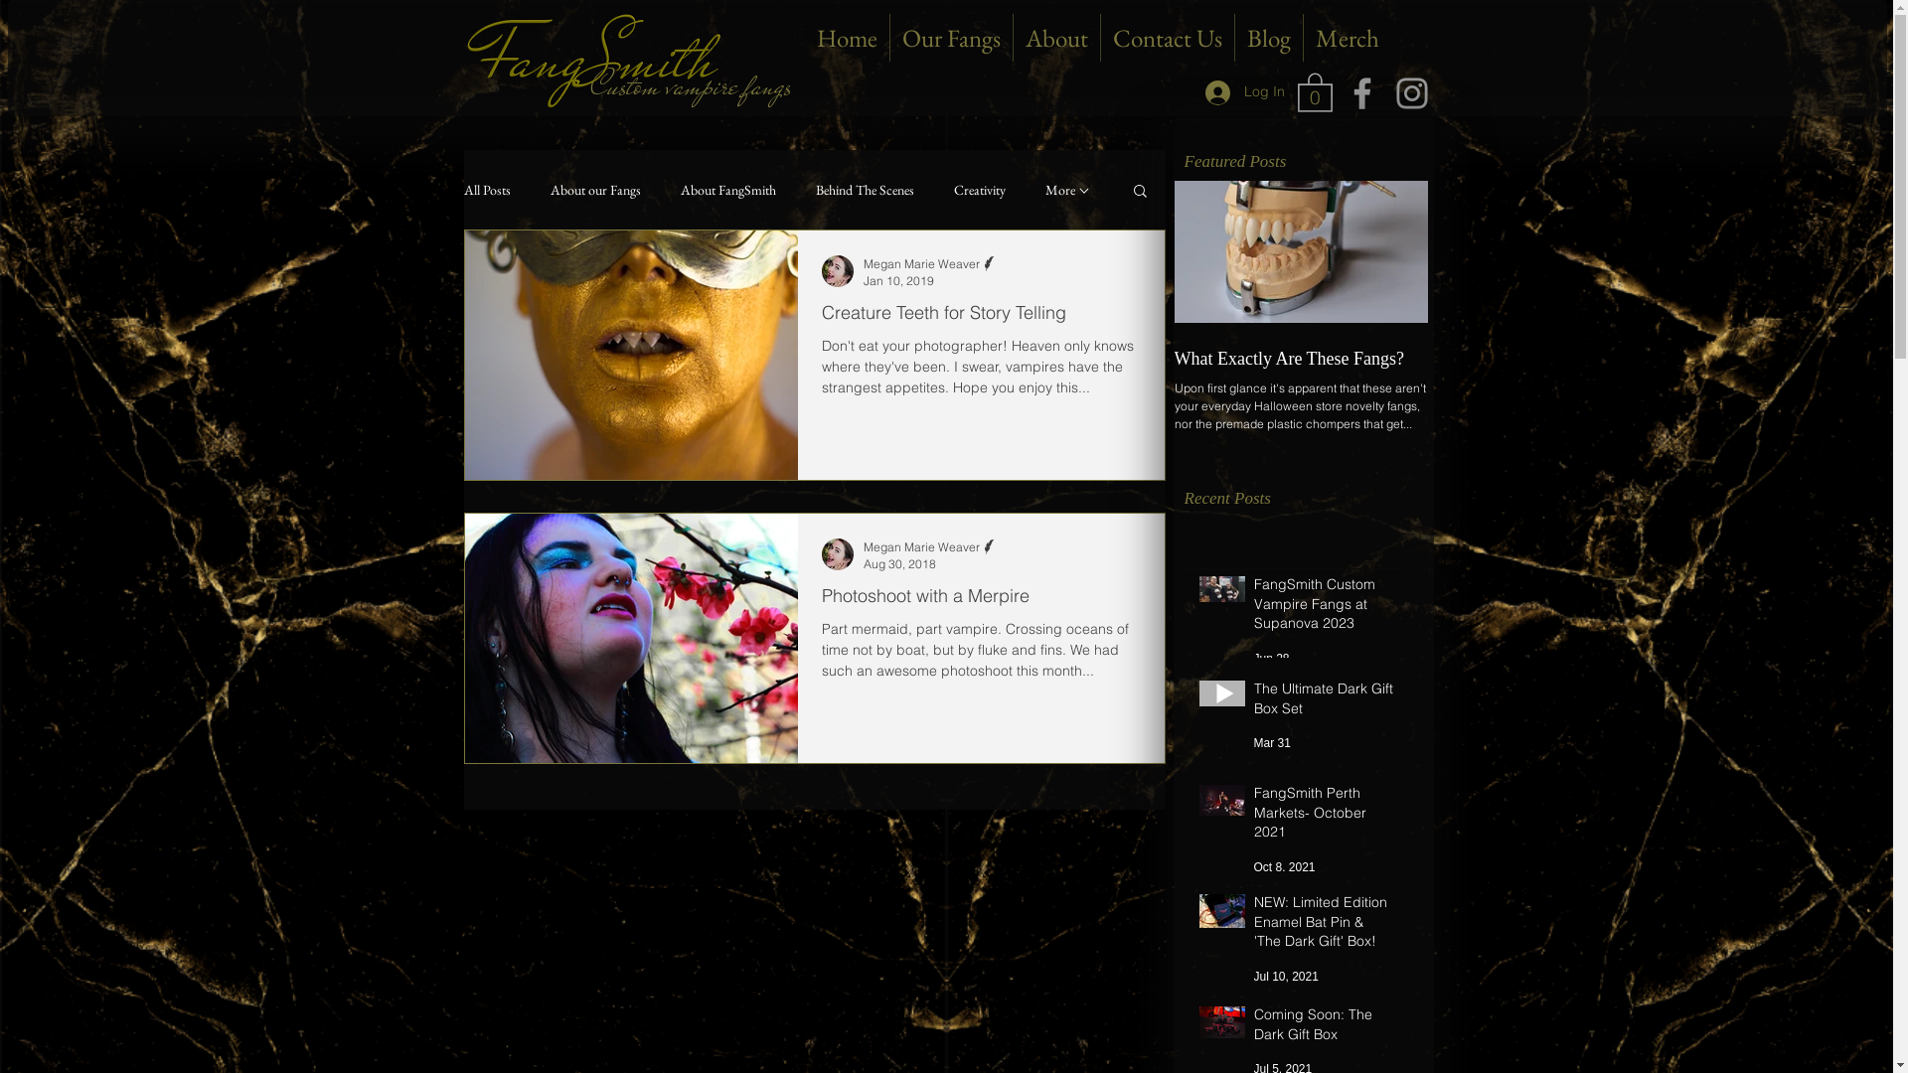 This screenshot has height=1073, width=1908. Describe the element at coordinates (980, 318) in the screenshot. I see `Creature Teeth for Story Telling` at that location.